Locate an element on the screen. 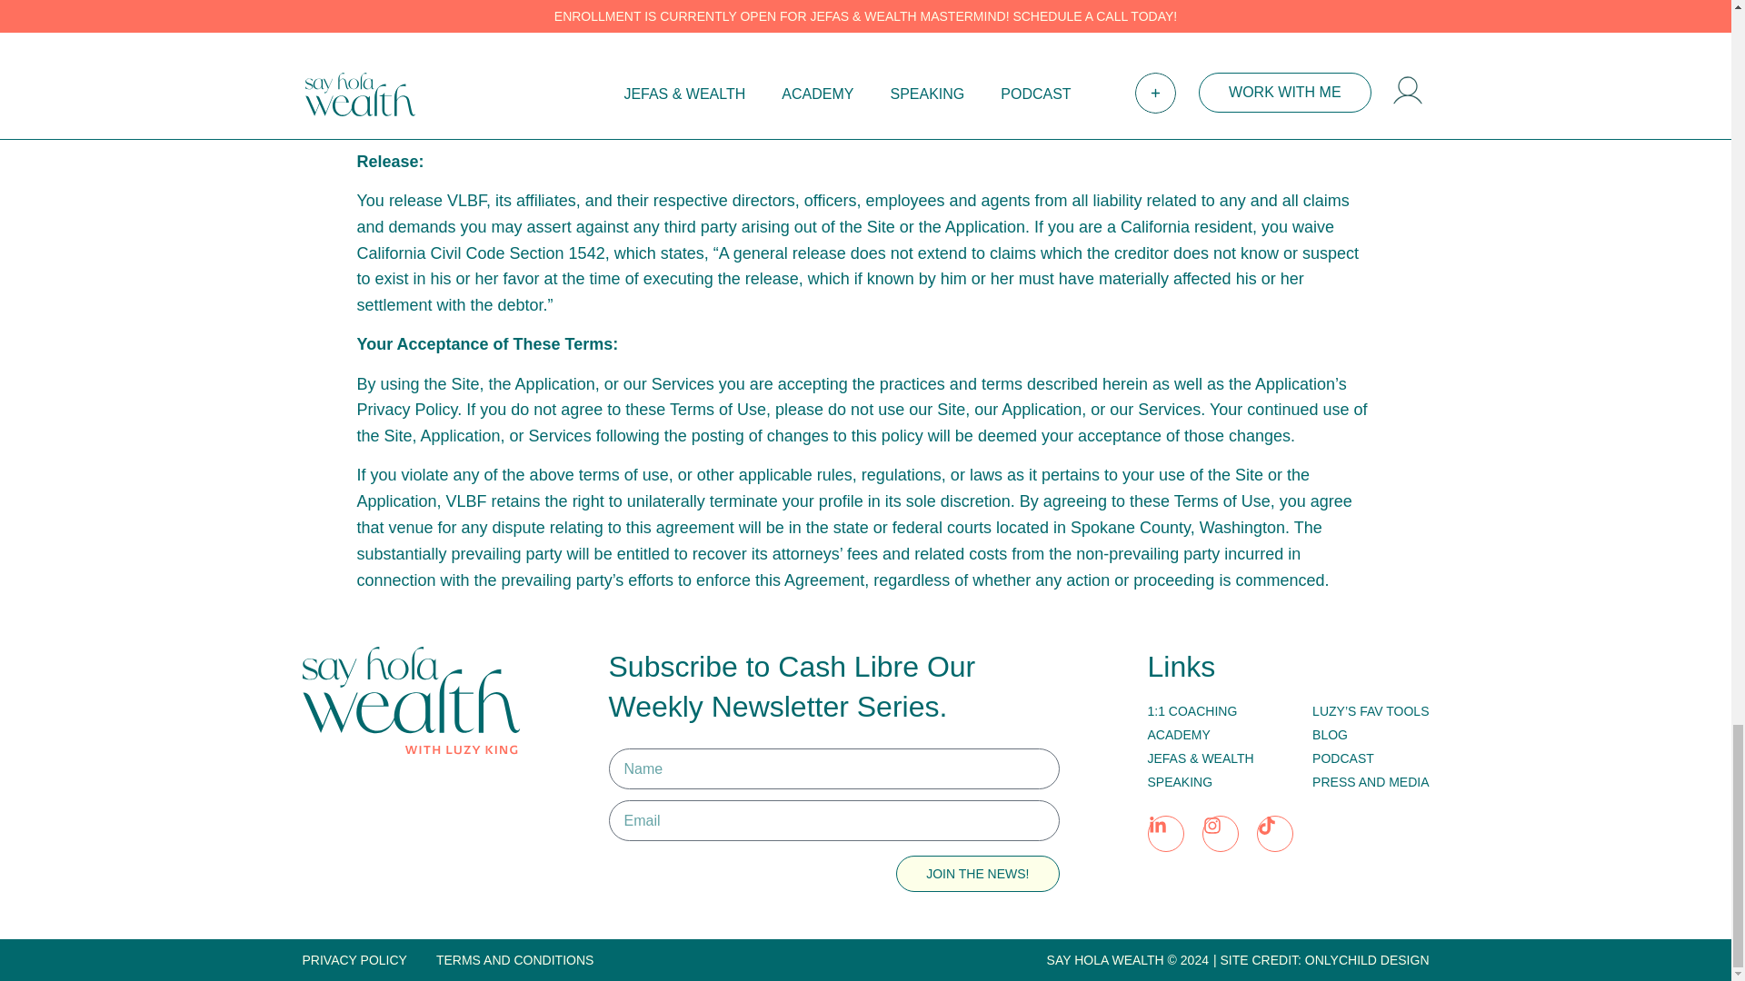 This screenshot has height=981, width=1745. SPEAKING is located at coordinates (1200, 781).